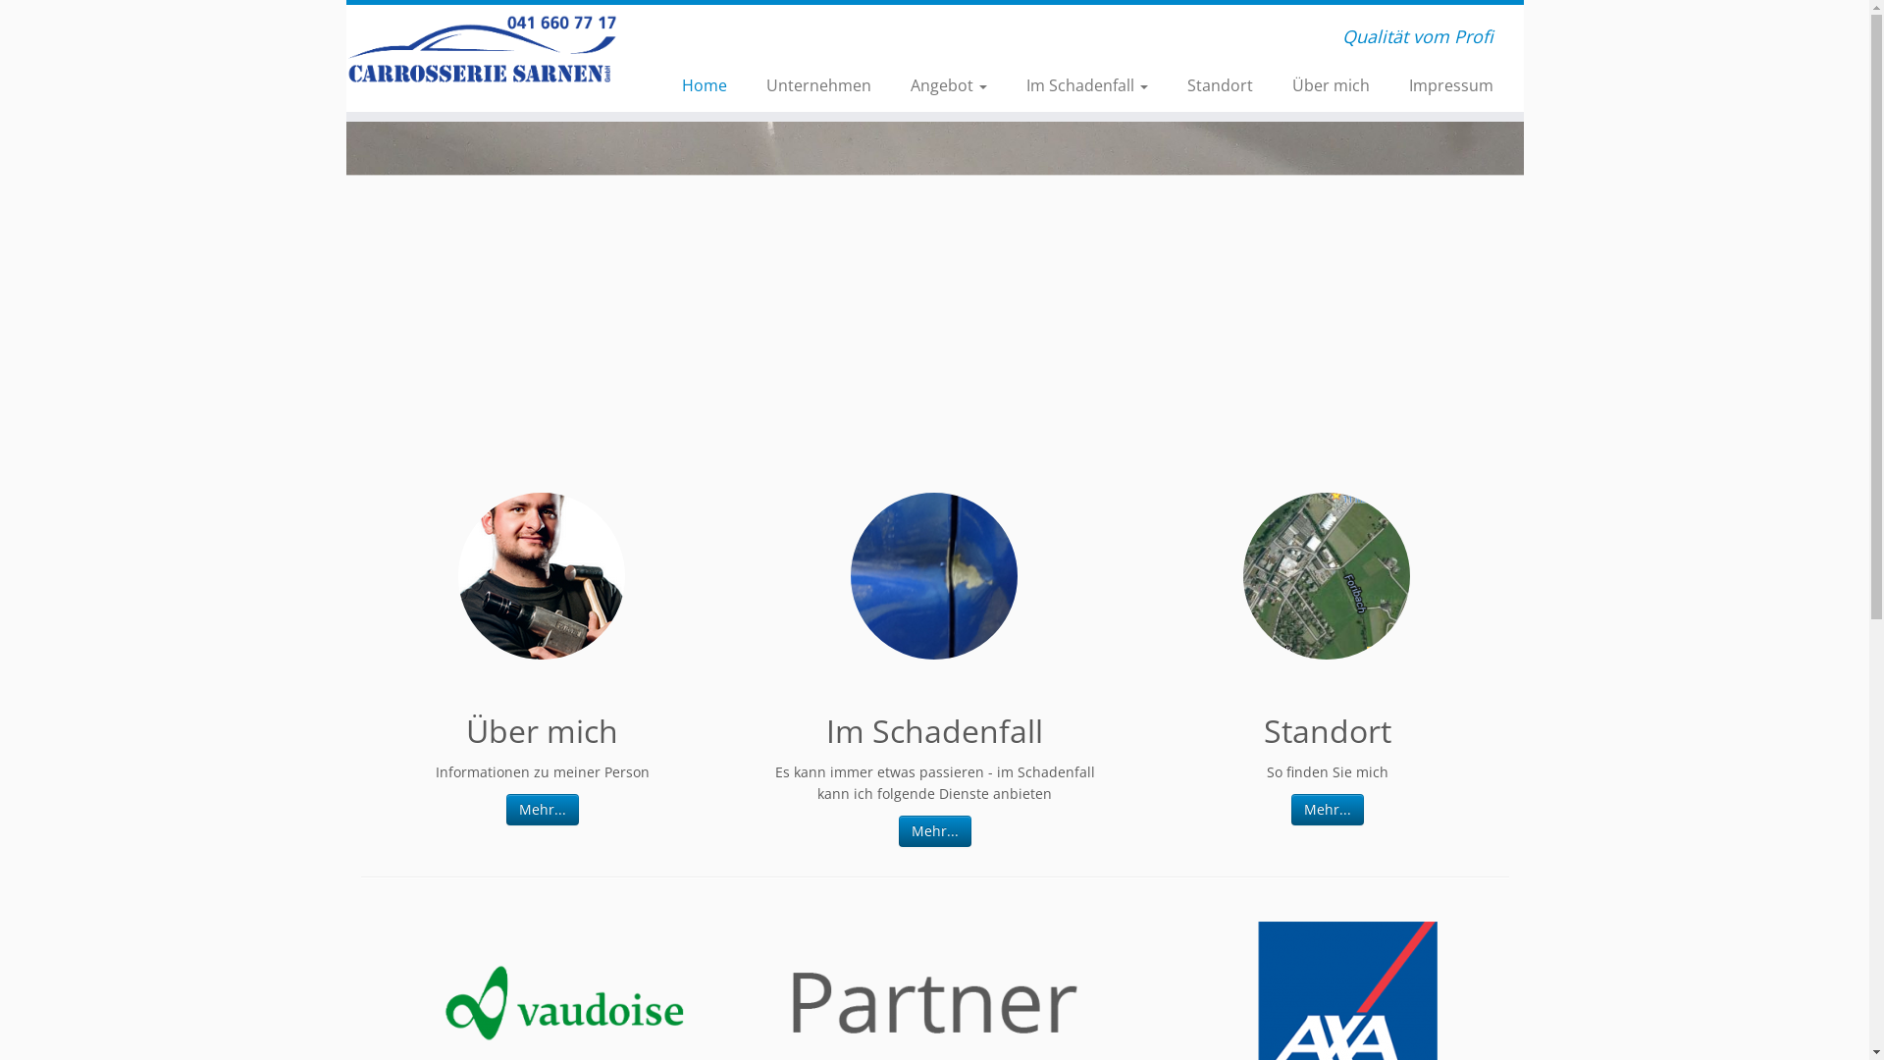  Describe the element at coordinates (1221, 85) in the screenshot. I see `Standort` at that location.